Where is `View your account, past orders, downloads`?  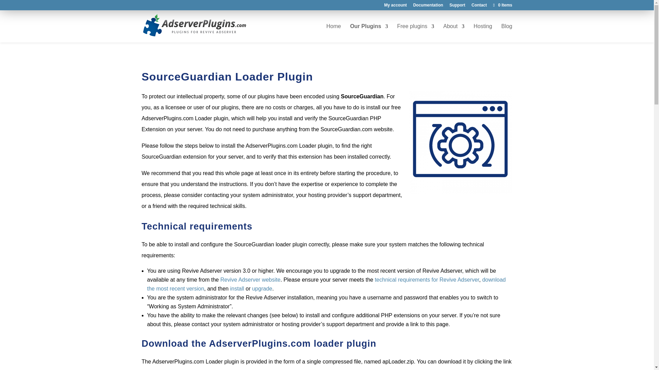
View your account, past orders, downloads is located at coordinates (395, 7).